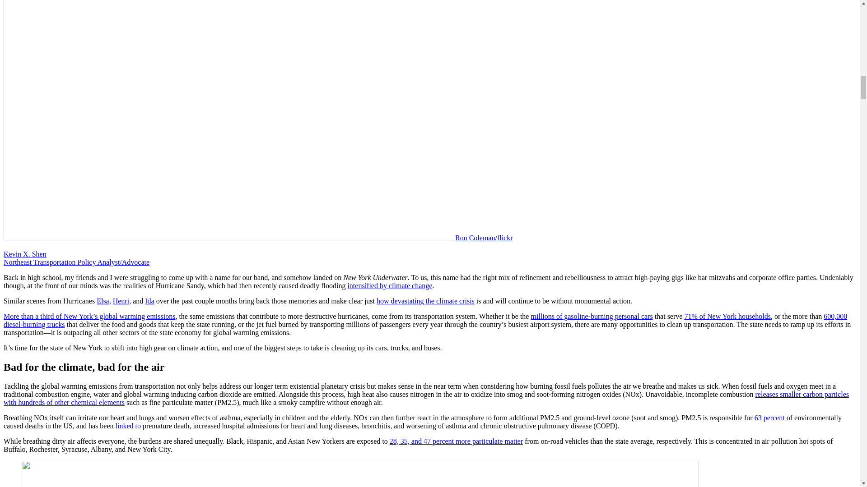 The width and height of the screenshot is (867, 487). Describe the element at coordinates (121, 301) in the screenshot. I see `Henri` at that location.